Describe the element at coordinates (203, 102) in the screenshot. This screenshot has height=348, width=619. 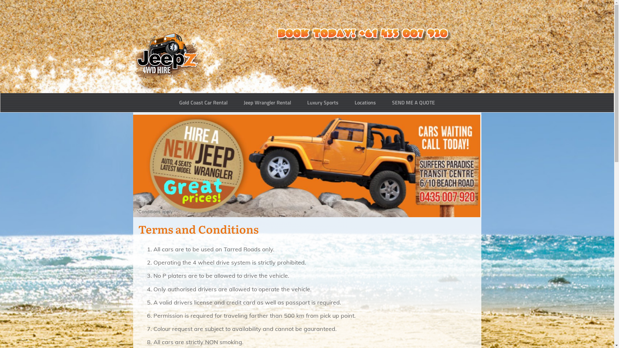
I see `Gold Coast Car Rental` at that location.